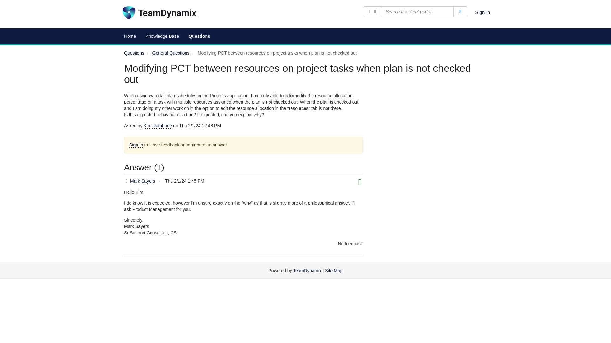 This screenshot has width=611, height=343. What do you see at coordinates (162, 36) in the screenshot?
I see `Knowledge Base` at bounding box center [162, 36].